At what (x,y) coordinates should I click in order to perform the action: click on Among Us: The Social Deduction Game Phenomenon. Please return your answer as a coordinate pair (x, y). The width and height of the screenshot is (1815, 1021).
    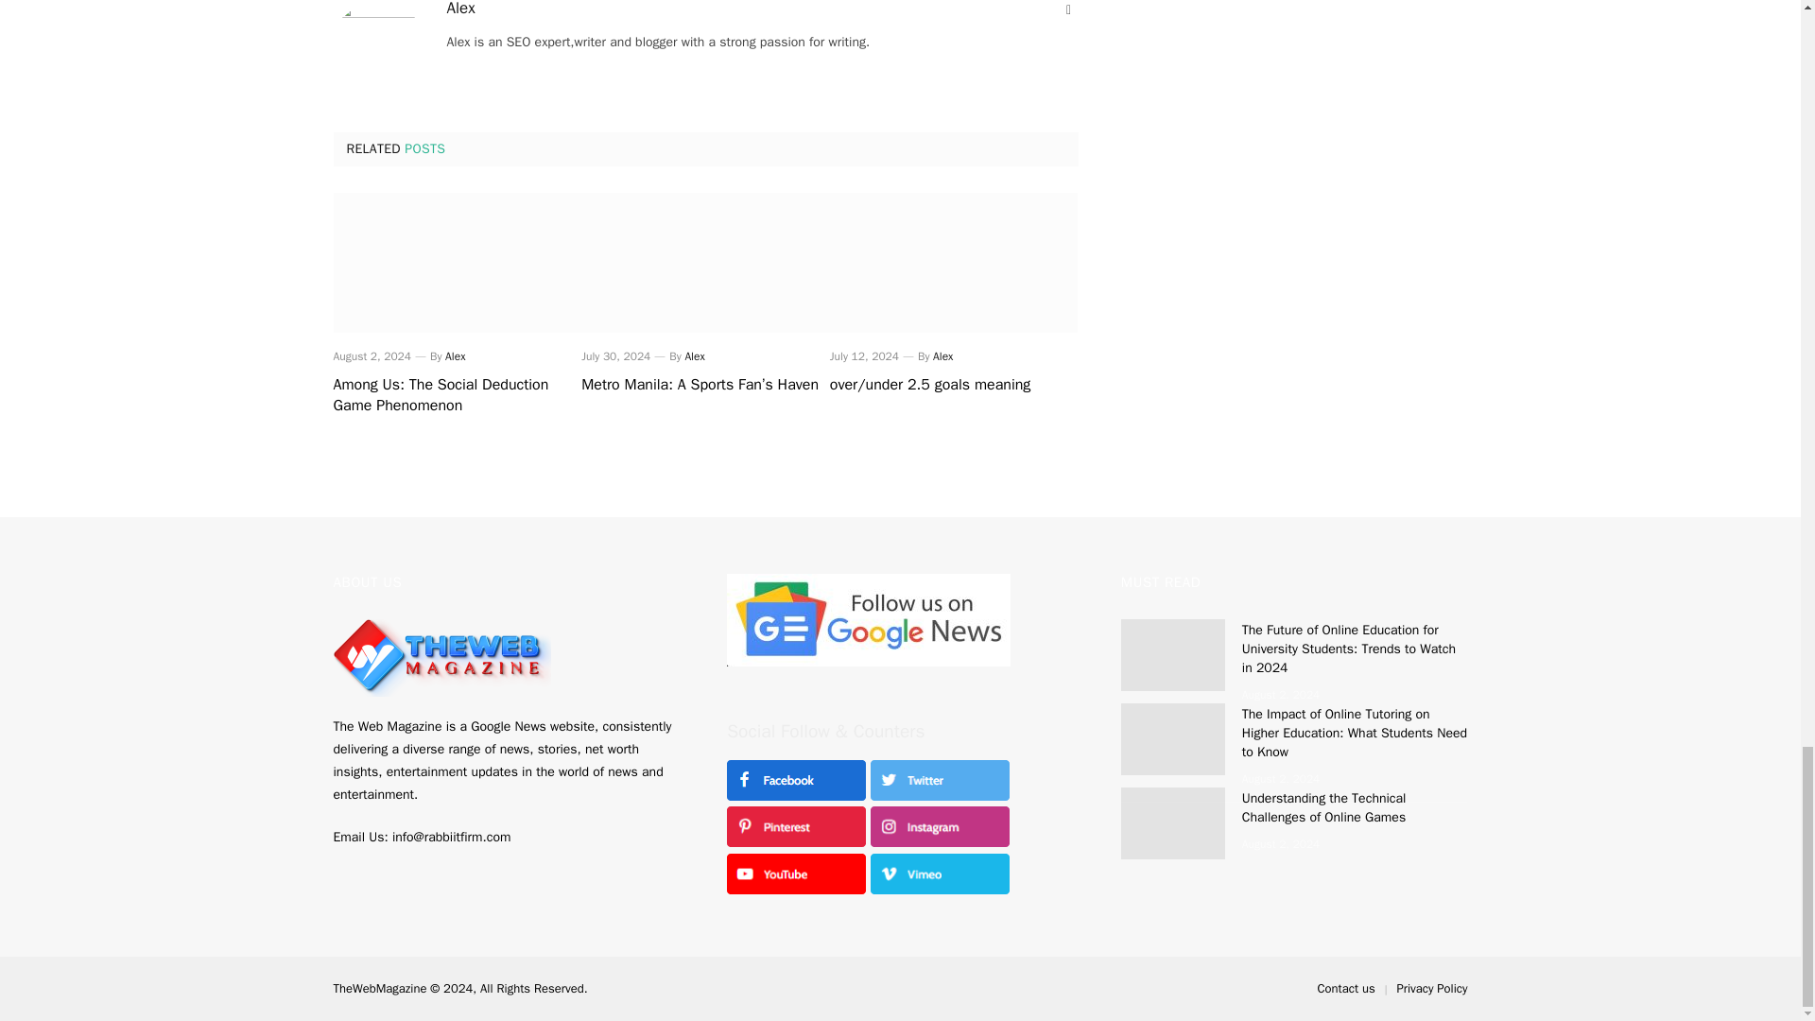
    Looking at the image, I should click on (456, 263).